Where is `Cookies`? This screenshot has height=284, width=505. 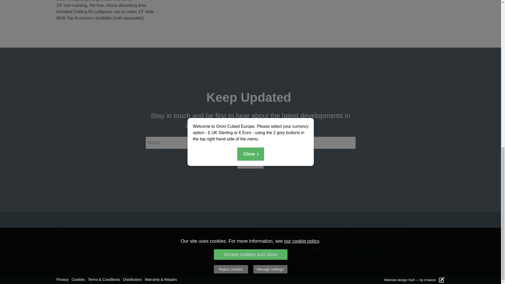 Cookies is located at coordinates (78, 279).